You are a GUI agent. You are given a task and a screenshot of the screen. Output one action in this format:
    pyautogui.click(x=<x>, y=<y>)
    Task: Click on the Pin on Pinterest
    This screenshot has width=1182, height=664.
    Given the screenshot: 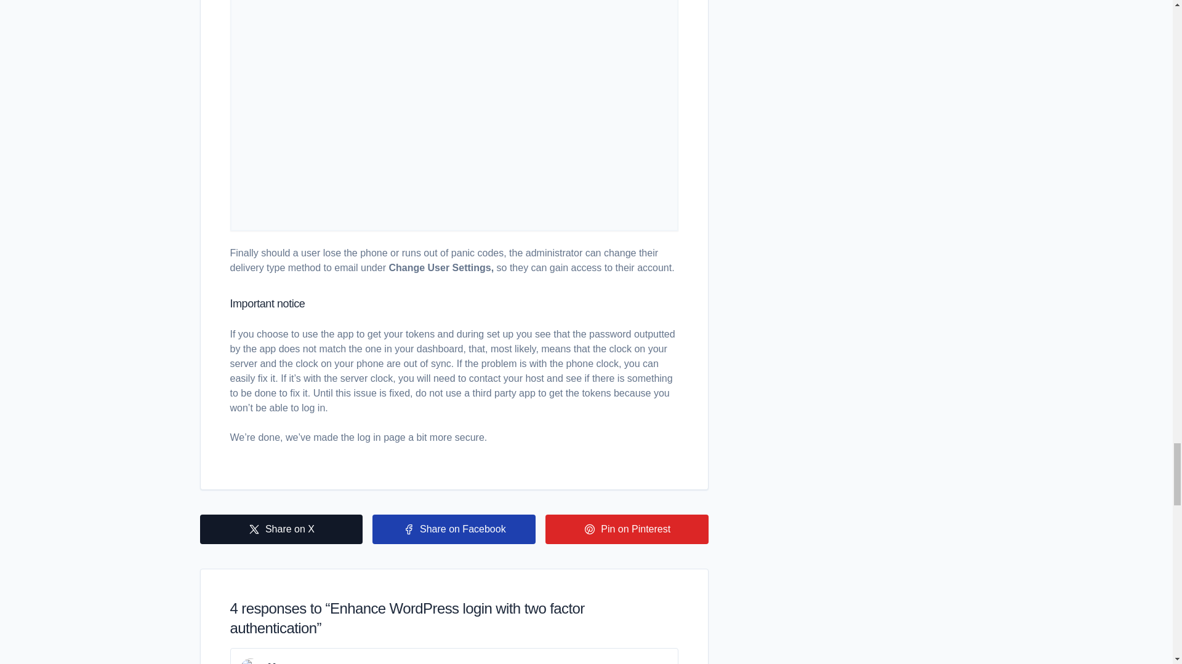 What is the action you would take?
    pyautogui.click(x=627, y=529)
    